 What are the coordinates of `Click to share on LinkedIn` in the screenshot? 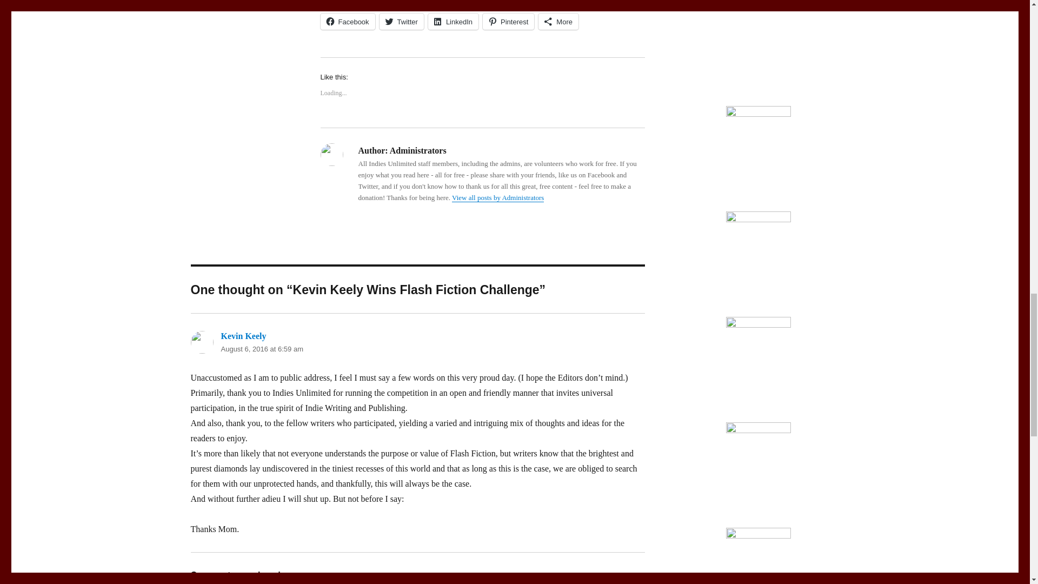 It's located at (453, 22).